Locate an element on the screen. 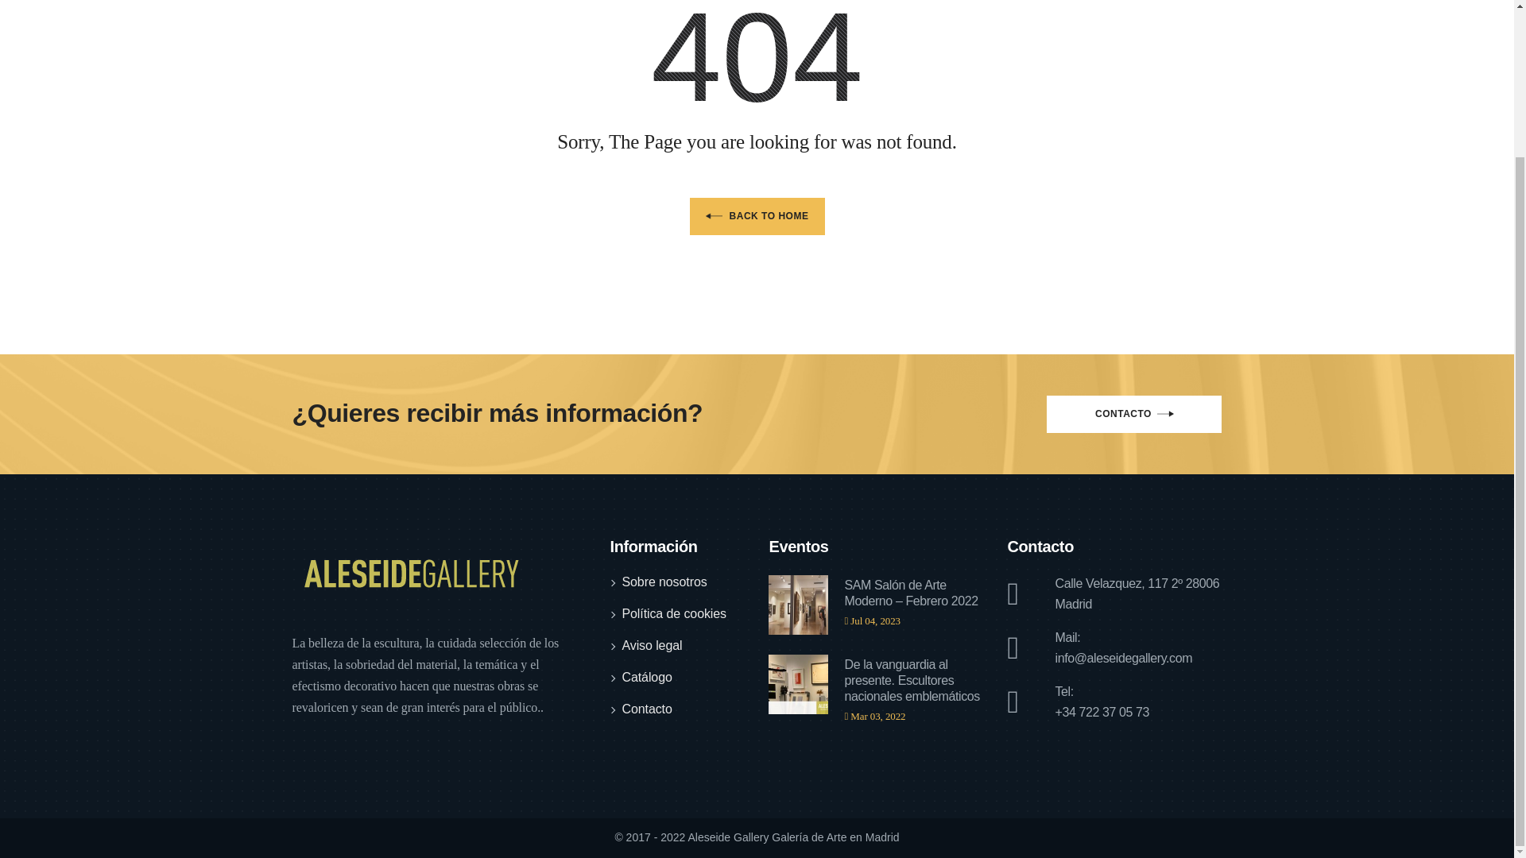 Image resolution: width=1526 pixels, height=858 pixels. BACK TO HOME is located at coordinates (757, 216).